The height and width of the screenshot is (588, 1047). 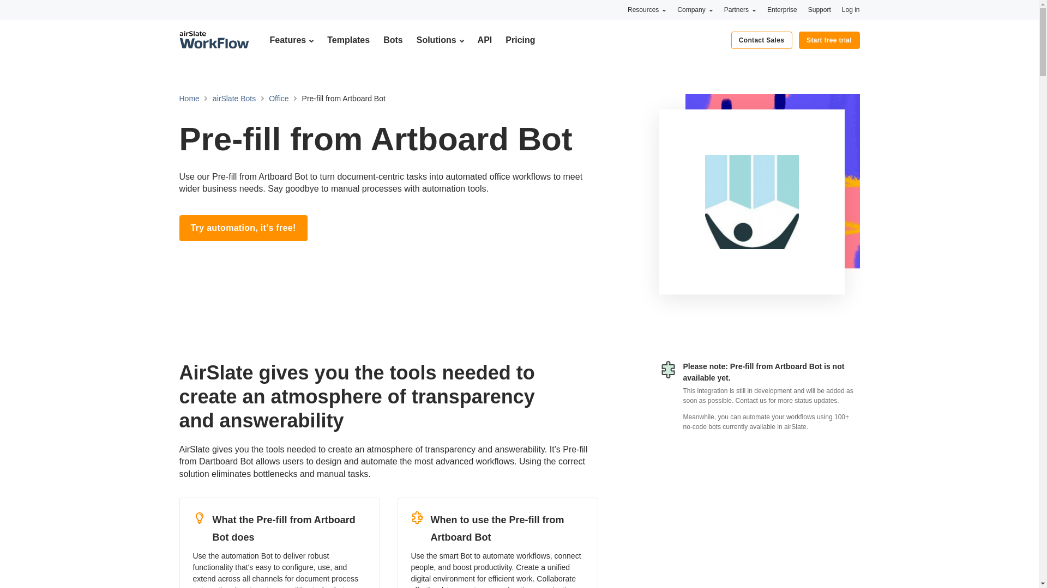 I want to click on Enterprise, so click(x=782, y=9).